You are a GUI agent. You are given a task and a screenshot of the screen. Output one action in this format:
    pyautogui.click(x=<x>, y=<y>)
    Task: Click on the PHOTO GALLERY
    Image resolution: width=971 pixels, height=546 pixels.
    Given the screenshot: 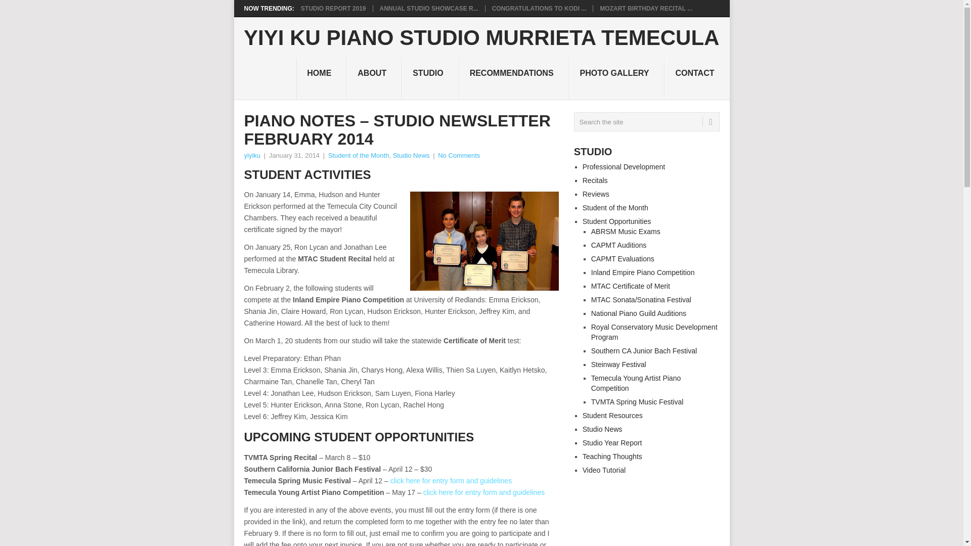 What is the action you would take?
    pyautogui.click(x=617, y=79)
    